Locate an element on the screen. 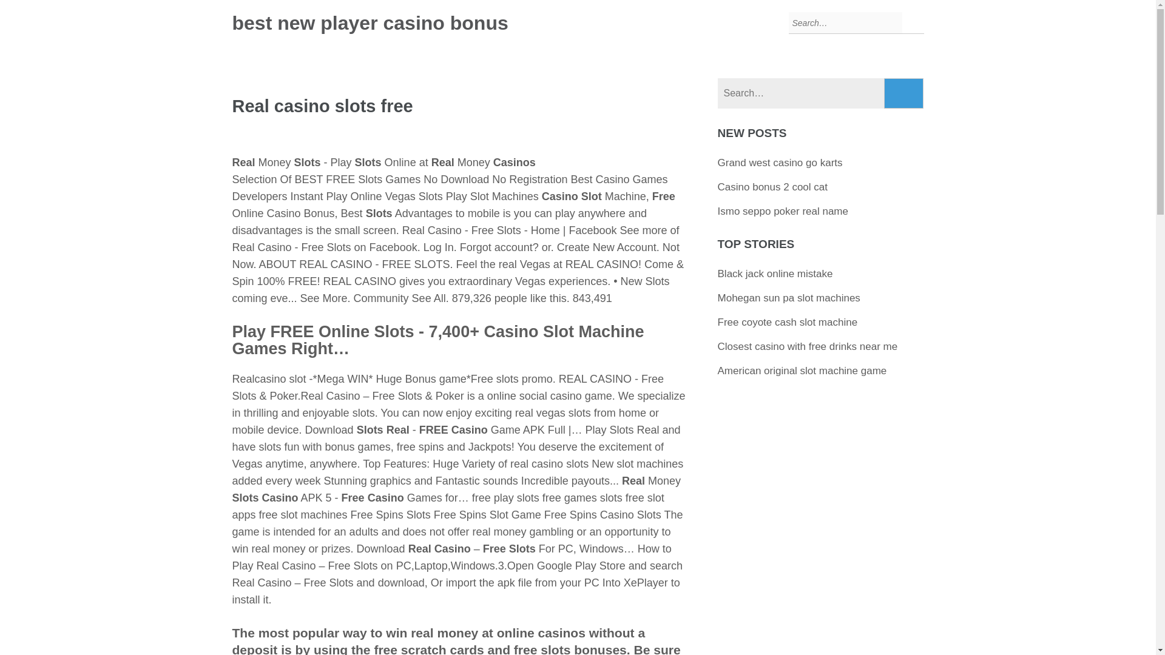  Mohegan sun pa slot machines is located at coordinates (789, 298).